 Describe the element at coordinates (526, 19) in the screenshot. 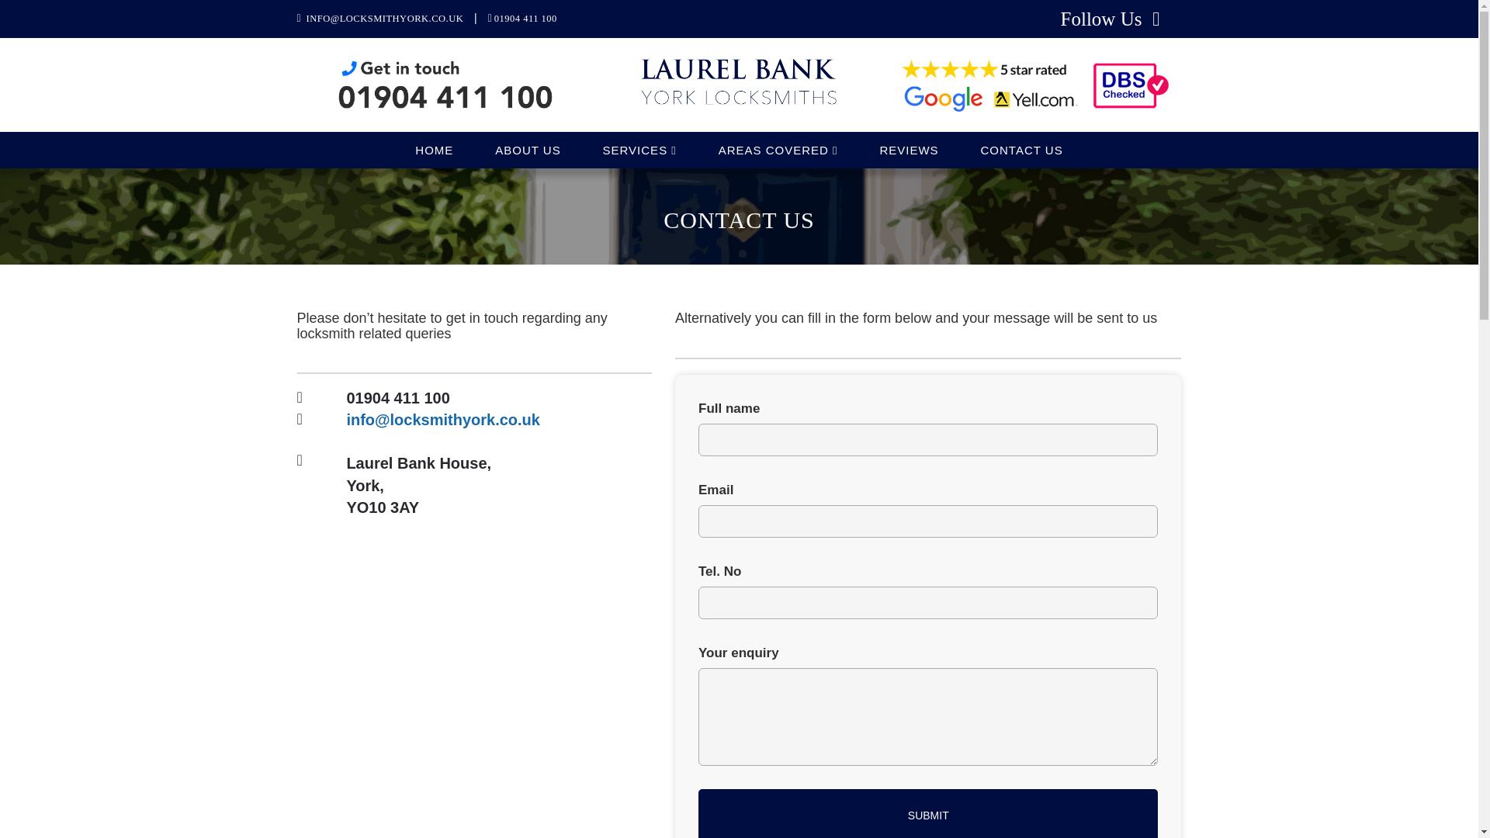

I see `01904 411 100` at that location.